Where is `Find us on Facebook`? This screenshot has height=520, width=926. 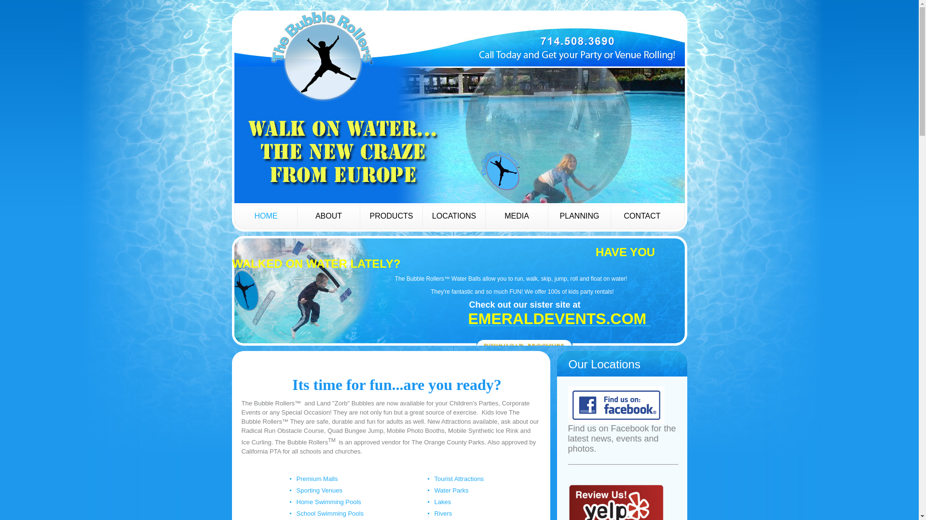
Find us on Facebook is located at coordinates (616, 390).